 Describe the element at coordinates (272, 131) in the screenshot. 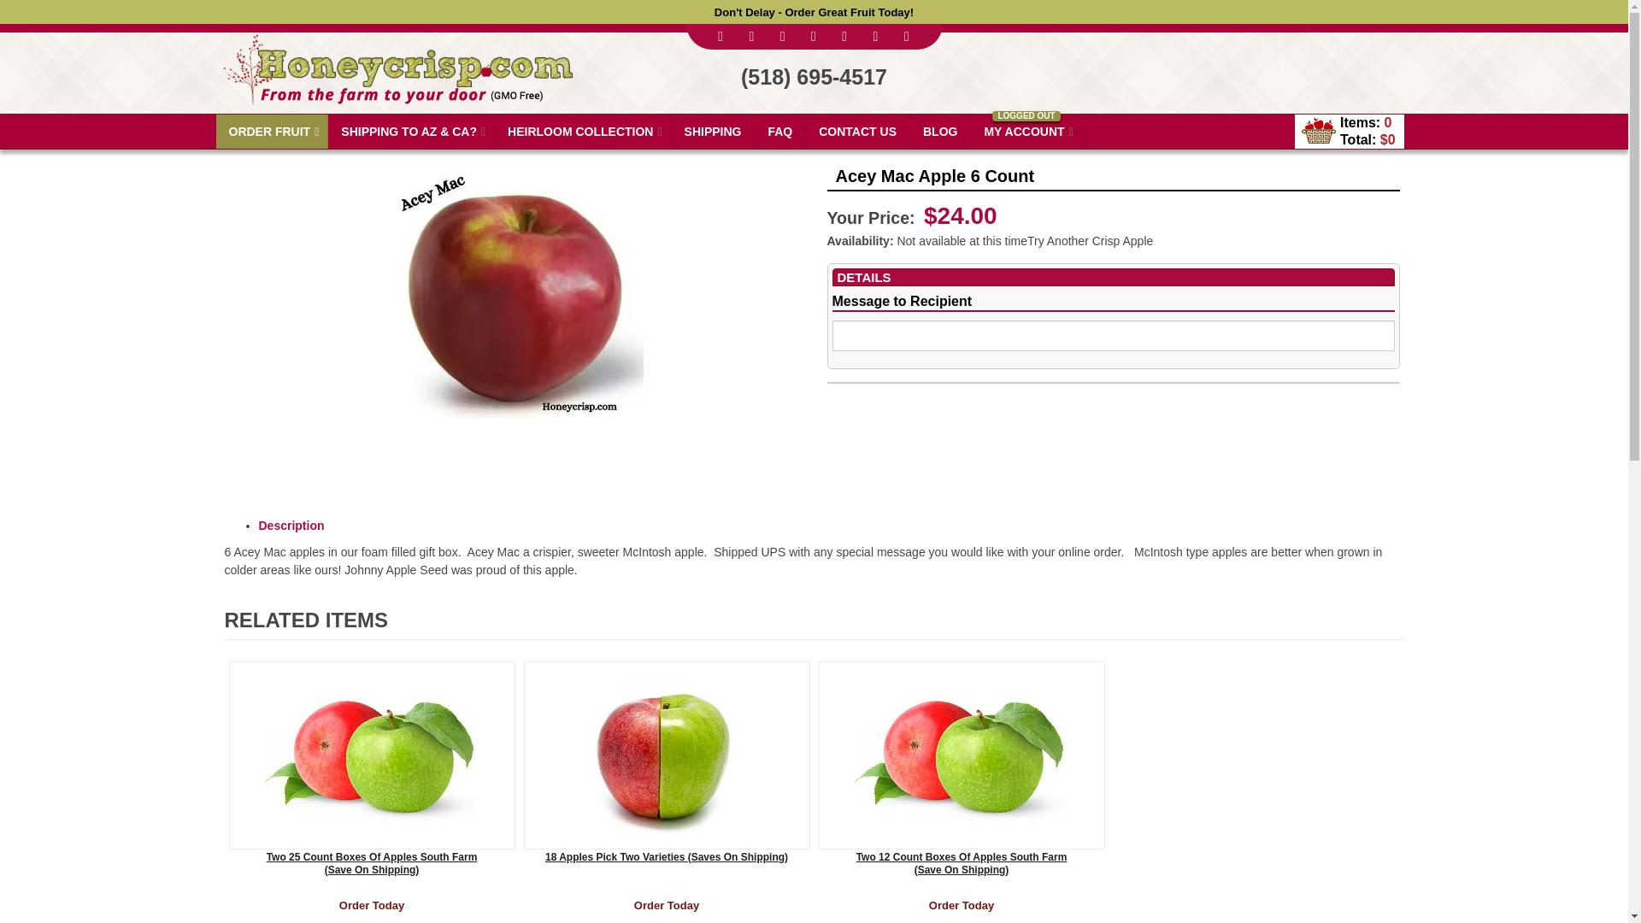

I see `ORDER FRUIT` at that location.